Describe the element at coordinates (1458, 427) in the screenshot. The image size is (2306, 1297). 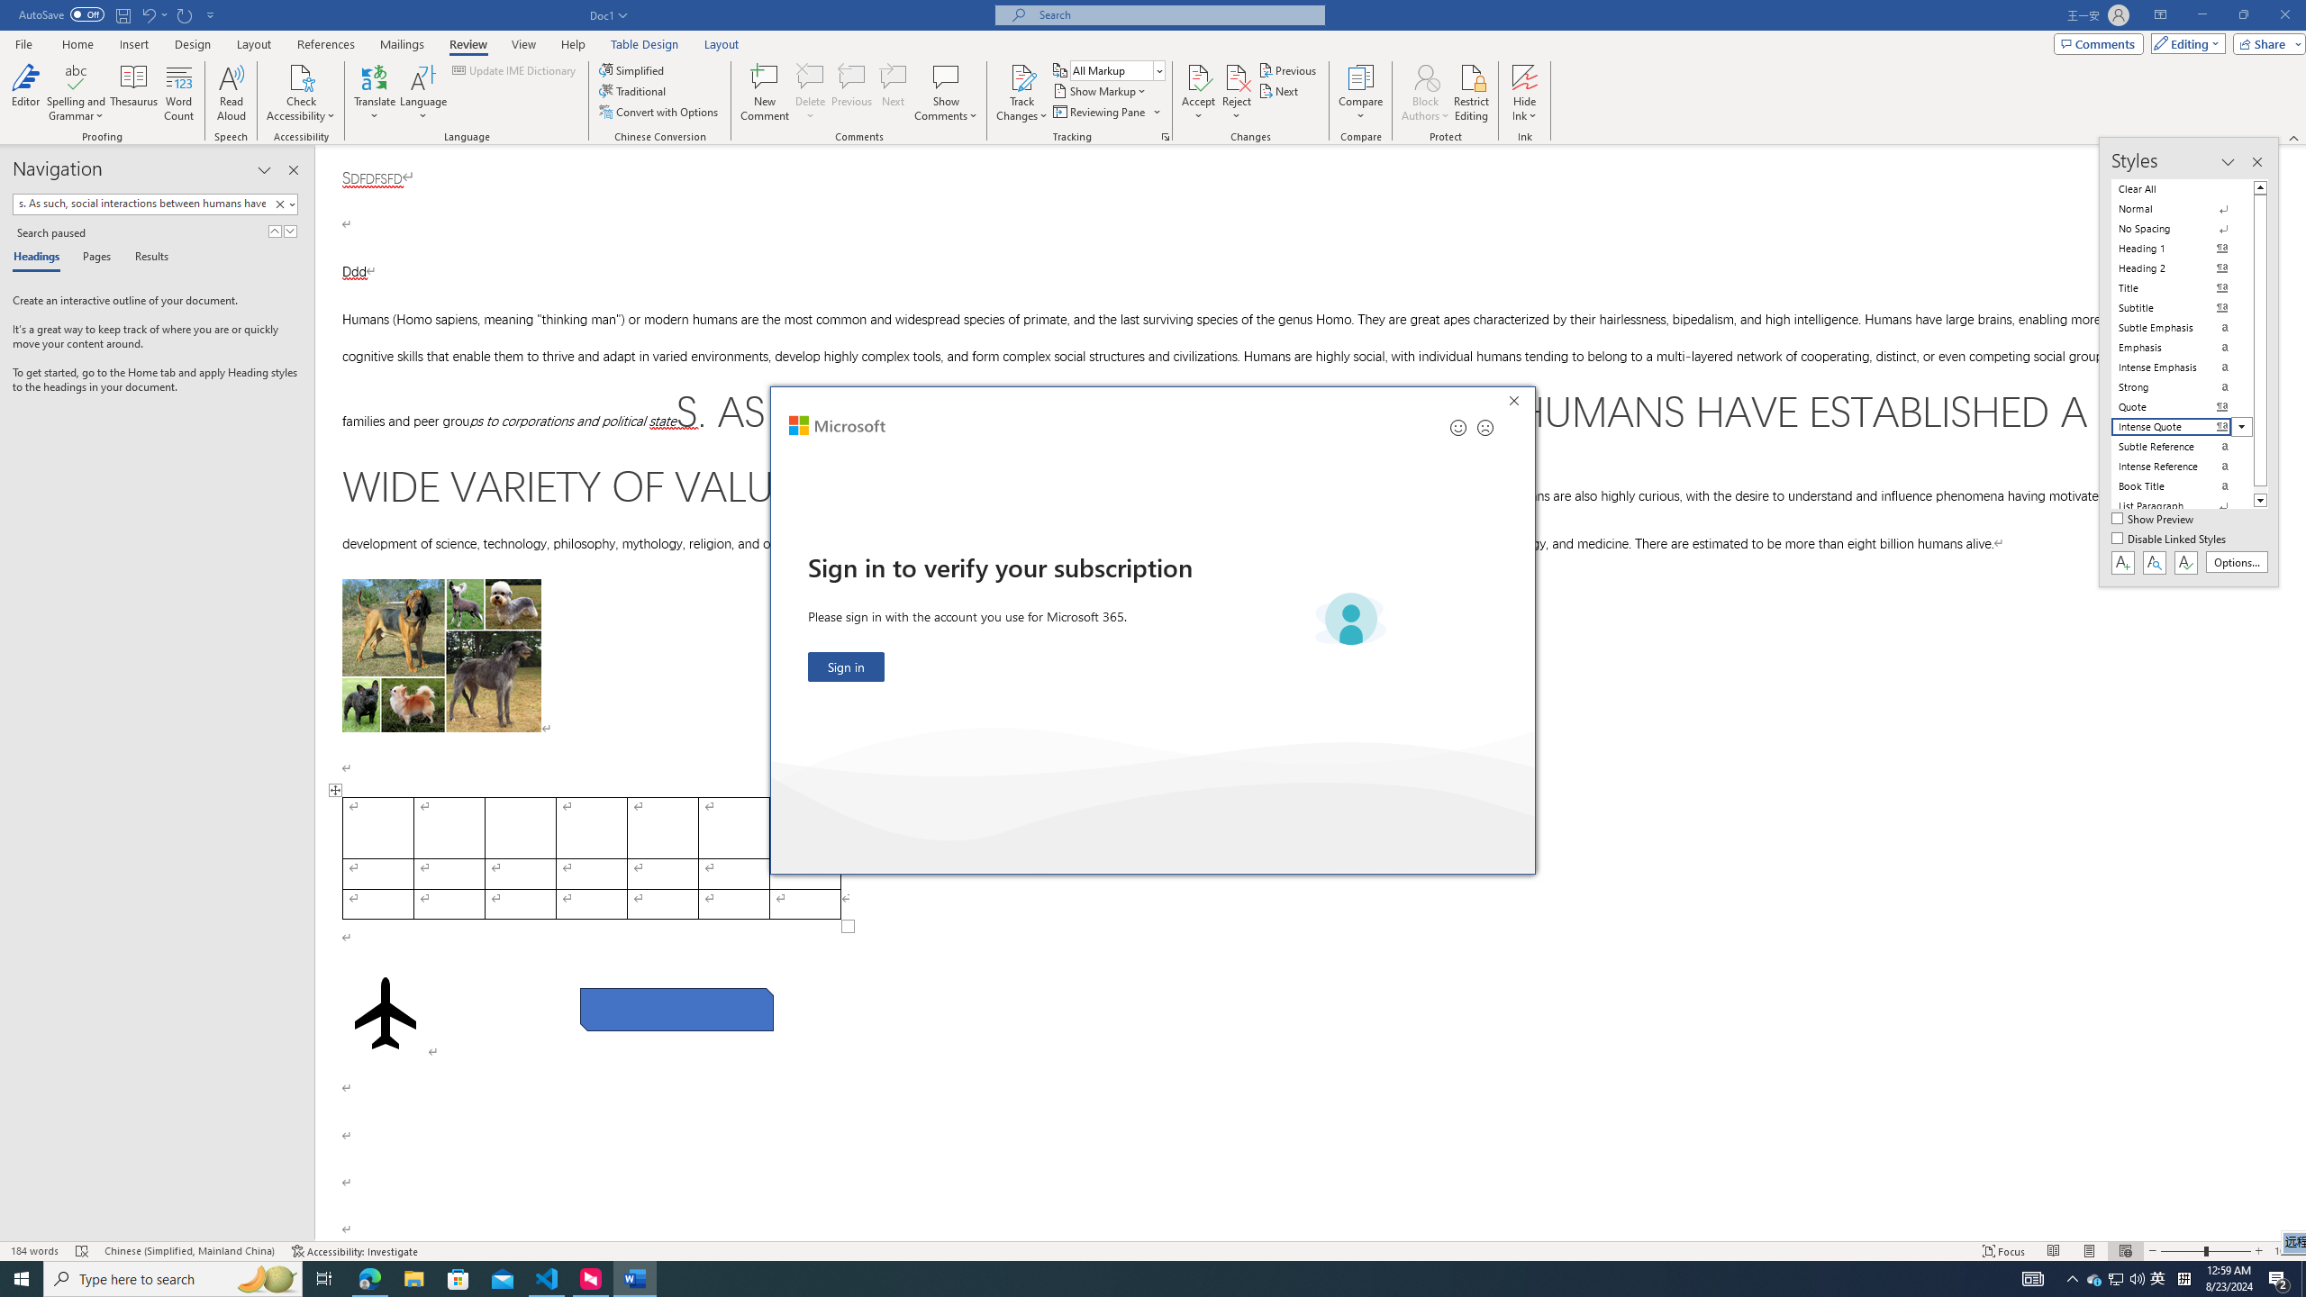
I see `Send a smile for feedback` at that location.